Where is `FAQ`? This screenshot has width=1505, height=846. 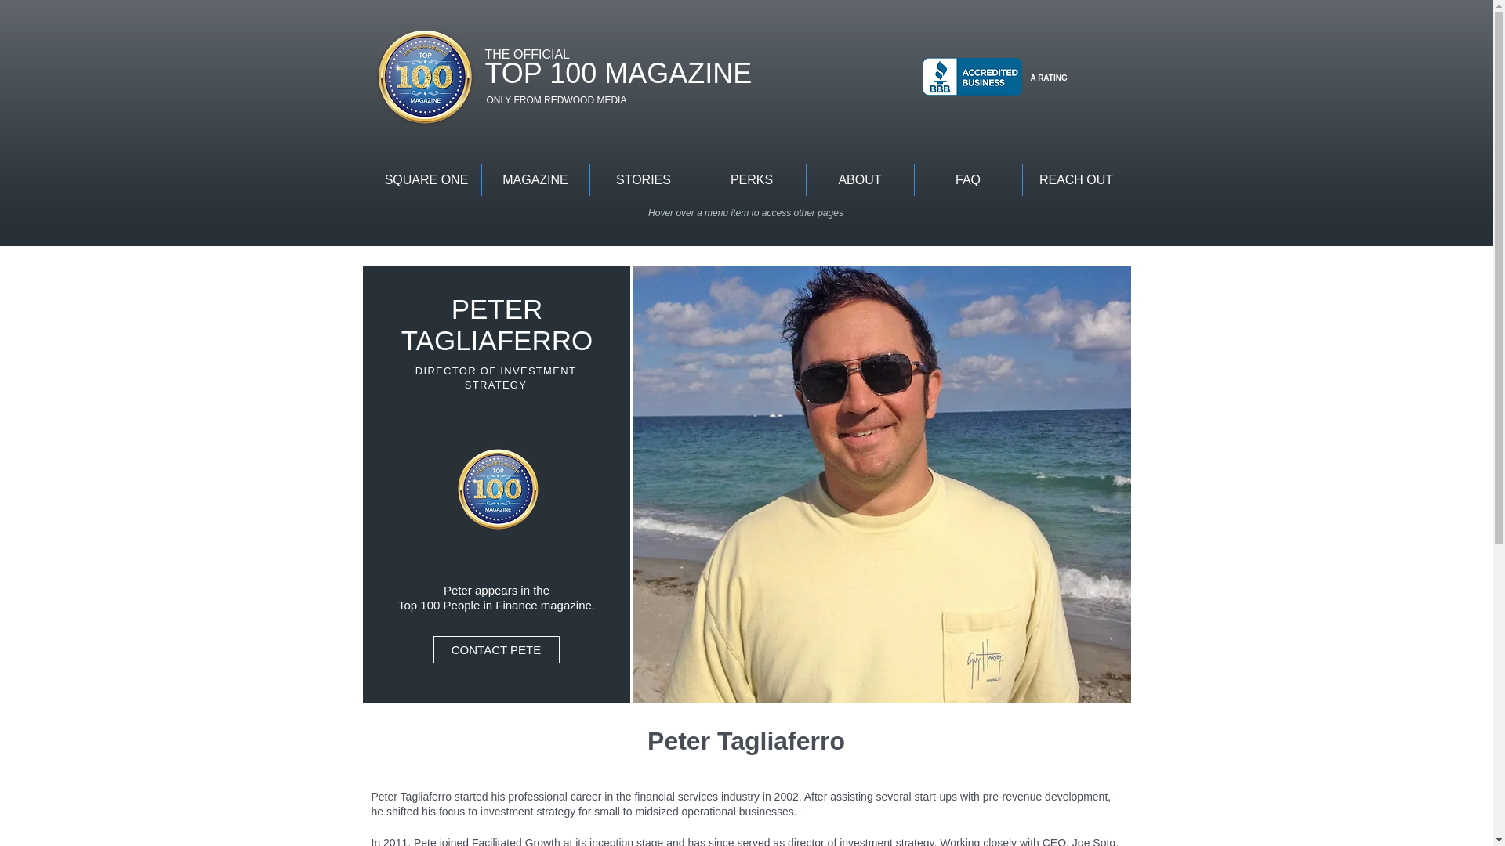 FAQ is located at coordinates (967, 179).